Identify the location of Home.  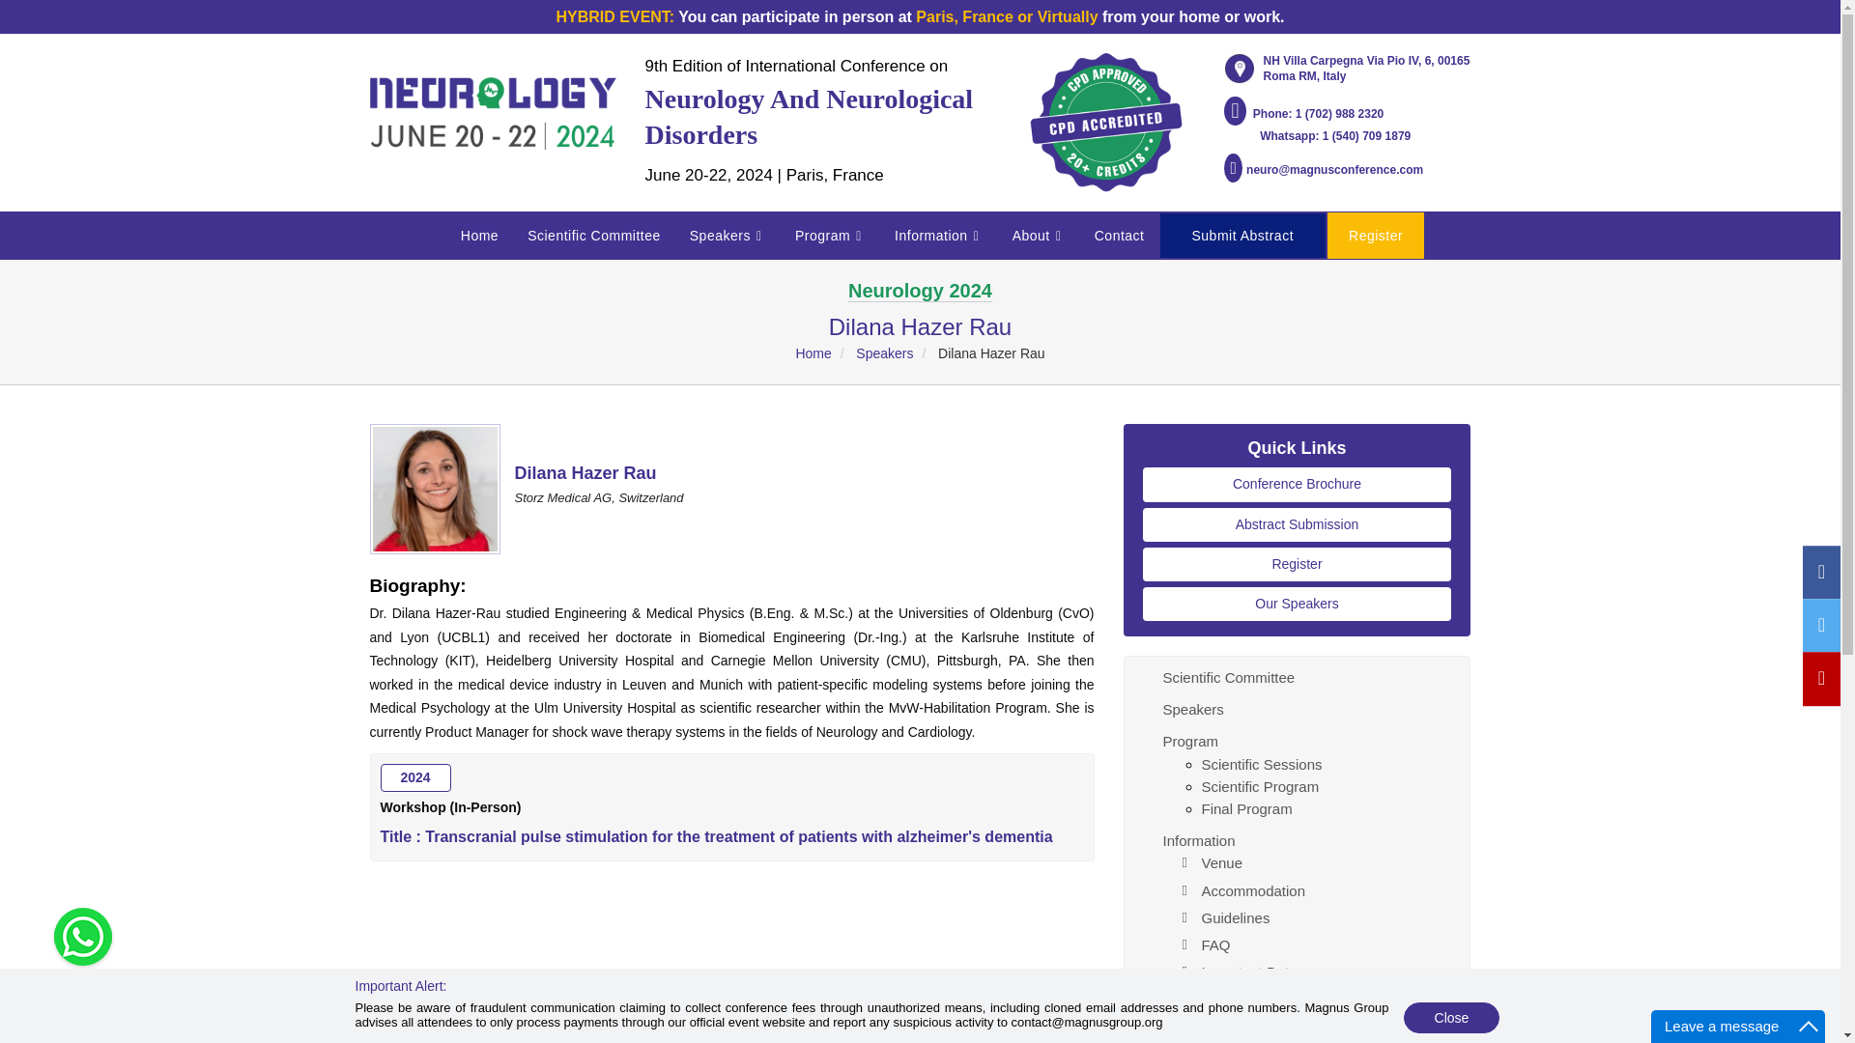
(479, 236).